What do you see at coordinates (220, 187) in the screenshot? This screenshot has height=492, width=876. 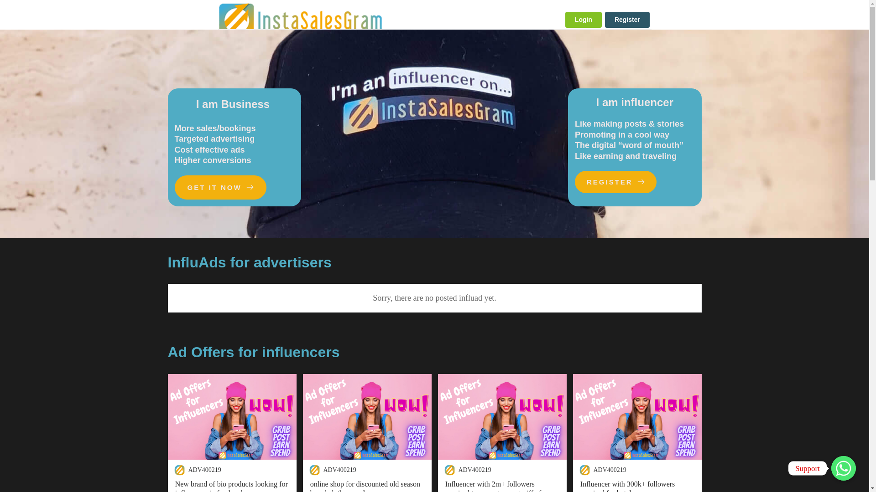 I see `GET IT NOW` at bounding box center [220, 187].